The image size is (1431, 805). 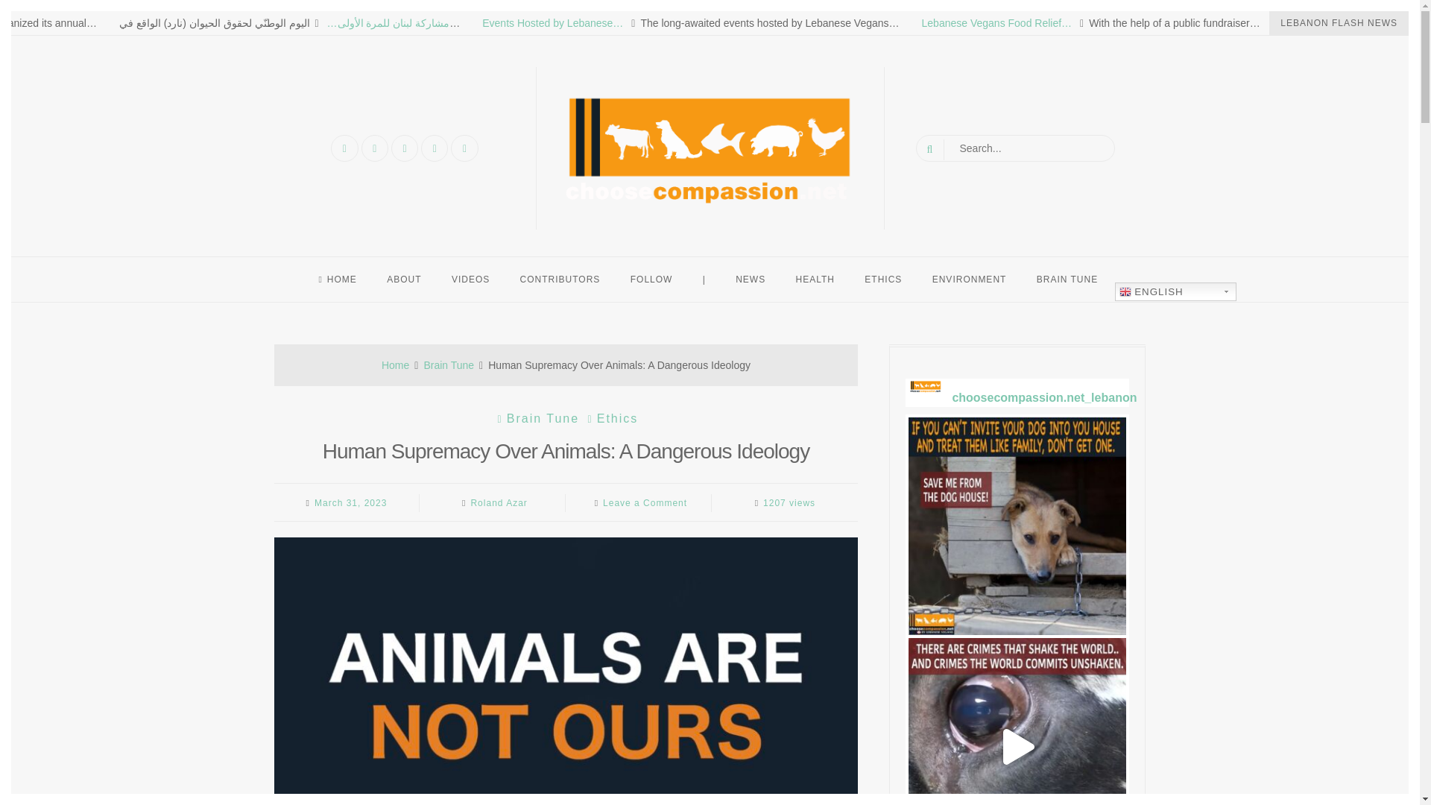 What do you see at coordinates (404, 148) in the screenshot?
I see `Instagram` at bounding box center [404, 148].